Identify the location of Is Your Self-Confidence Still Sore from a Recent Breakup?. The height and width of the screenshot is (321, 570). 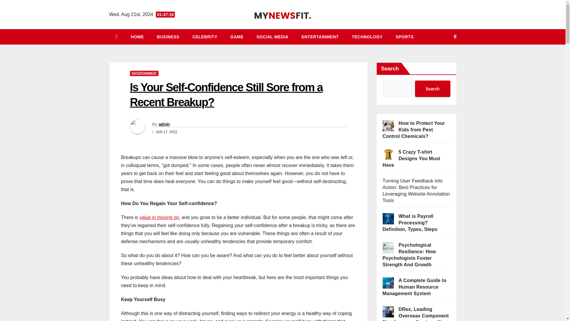
(226, 95).